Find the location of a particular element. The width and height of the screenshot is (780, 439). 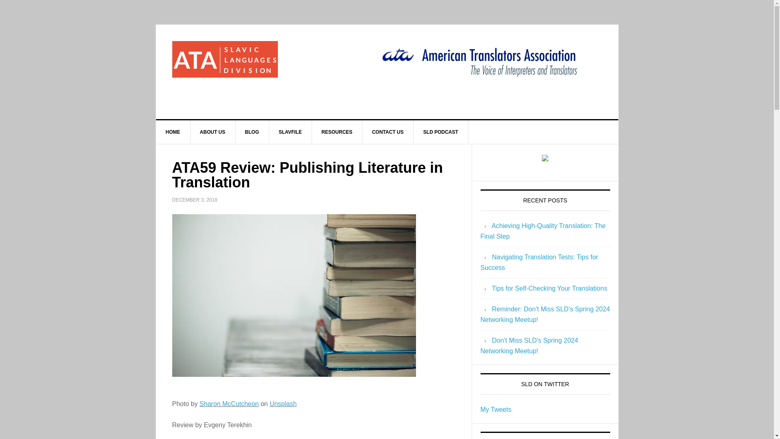

SLAVFILE is located at coordinates (290, 132).